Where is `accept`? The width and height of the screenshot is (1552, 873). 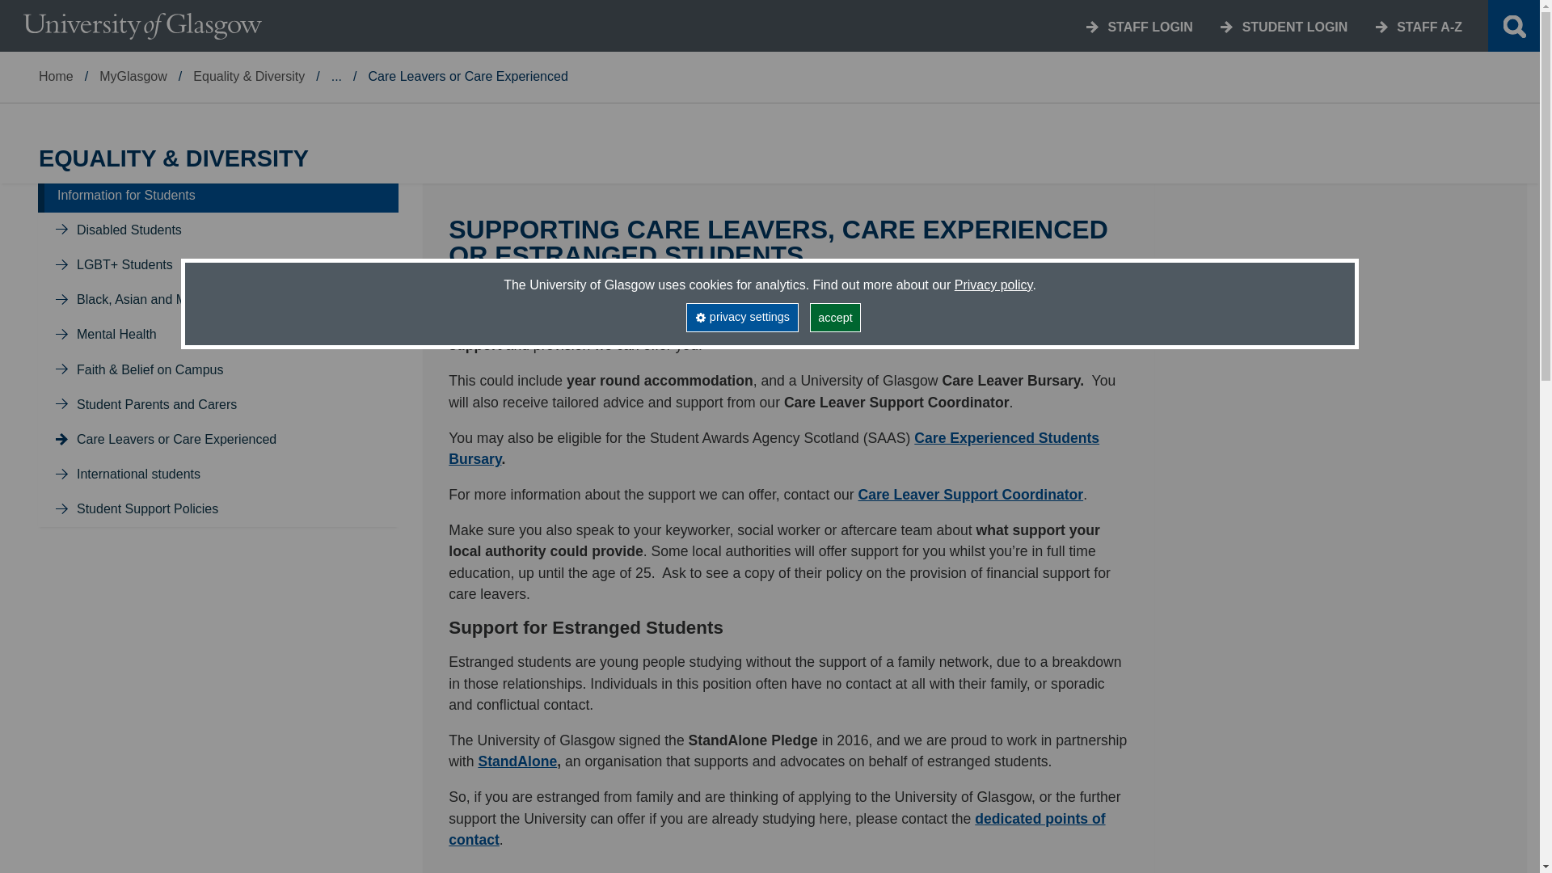
accept is located at coordinates (836, 317).